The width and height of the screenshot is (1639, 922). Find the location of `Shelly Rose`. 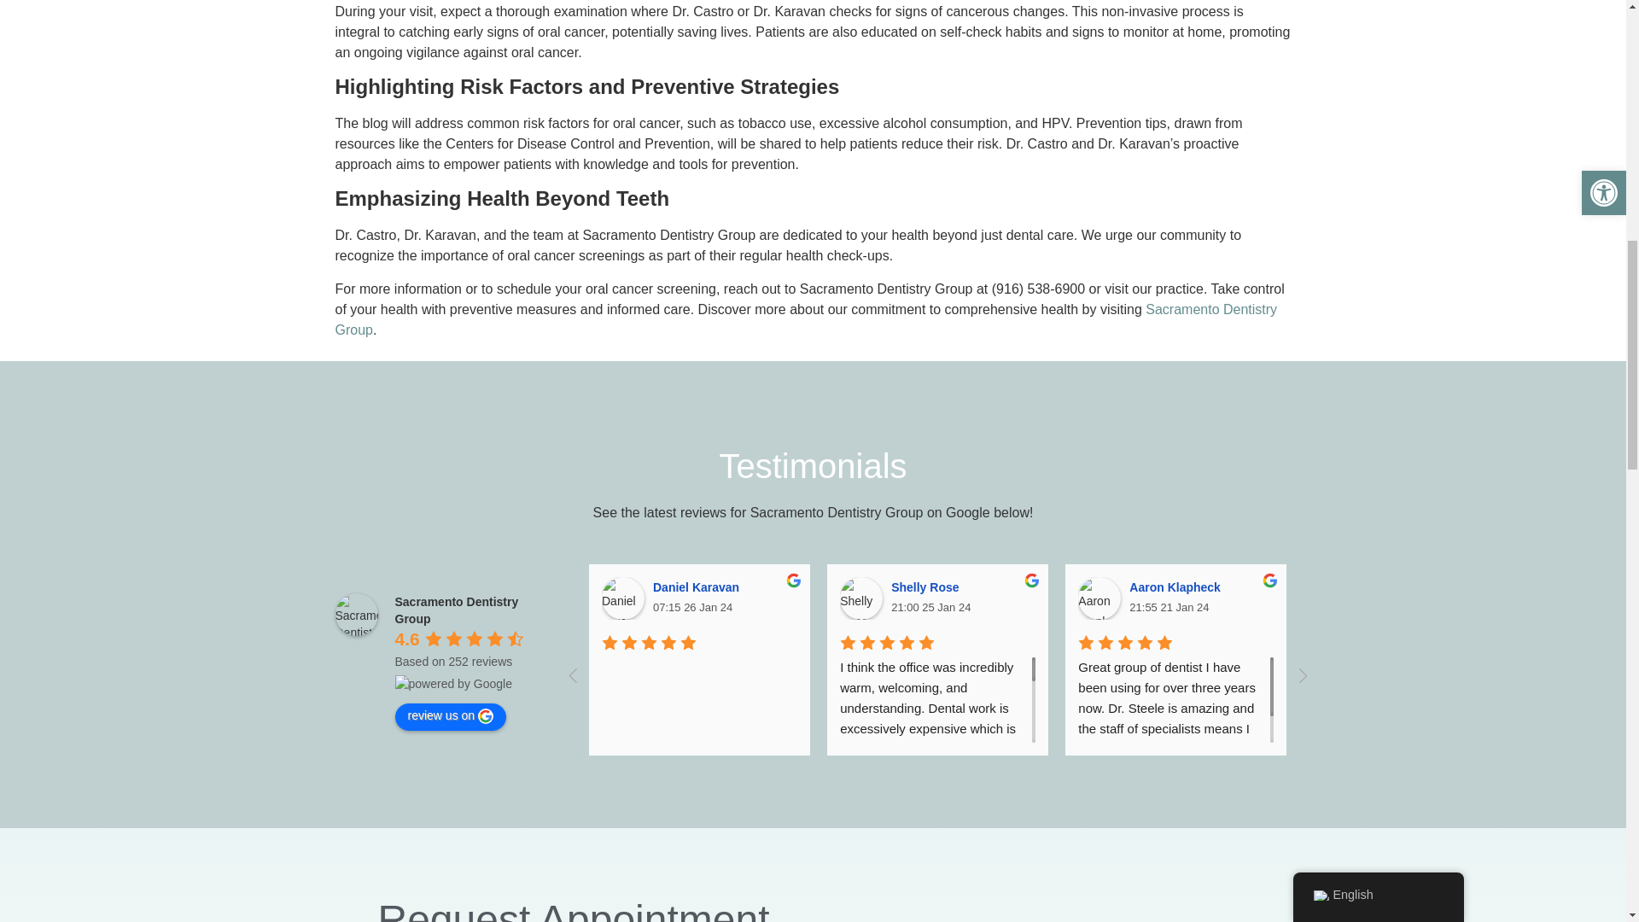

Shelly Rose is located at coordinates (860, 598).